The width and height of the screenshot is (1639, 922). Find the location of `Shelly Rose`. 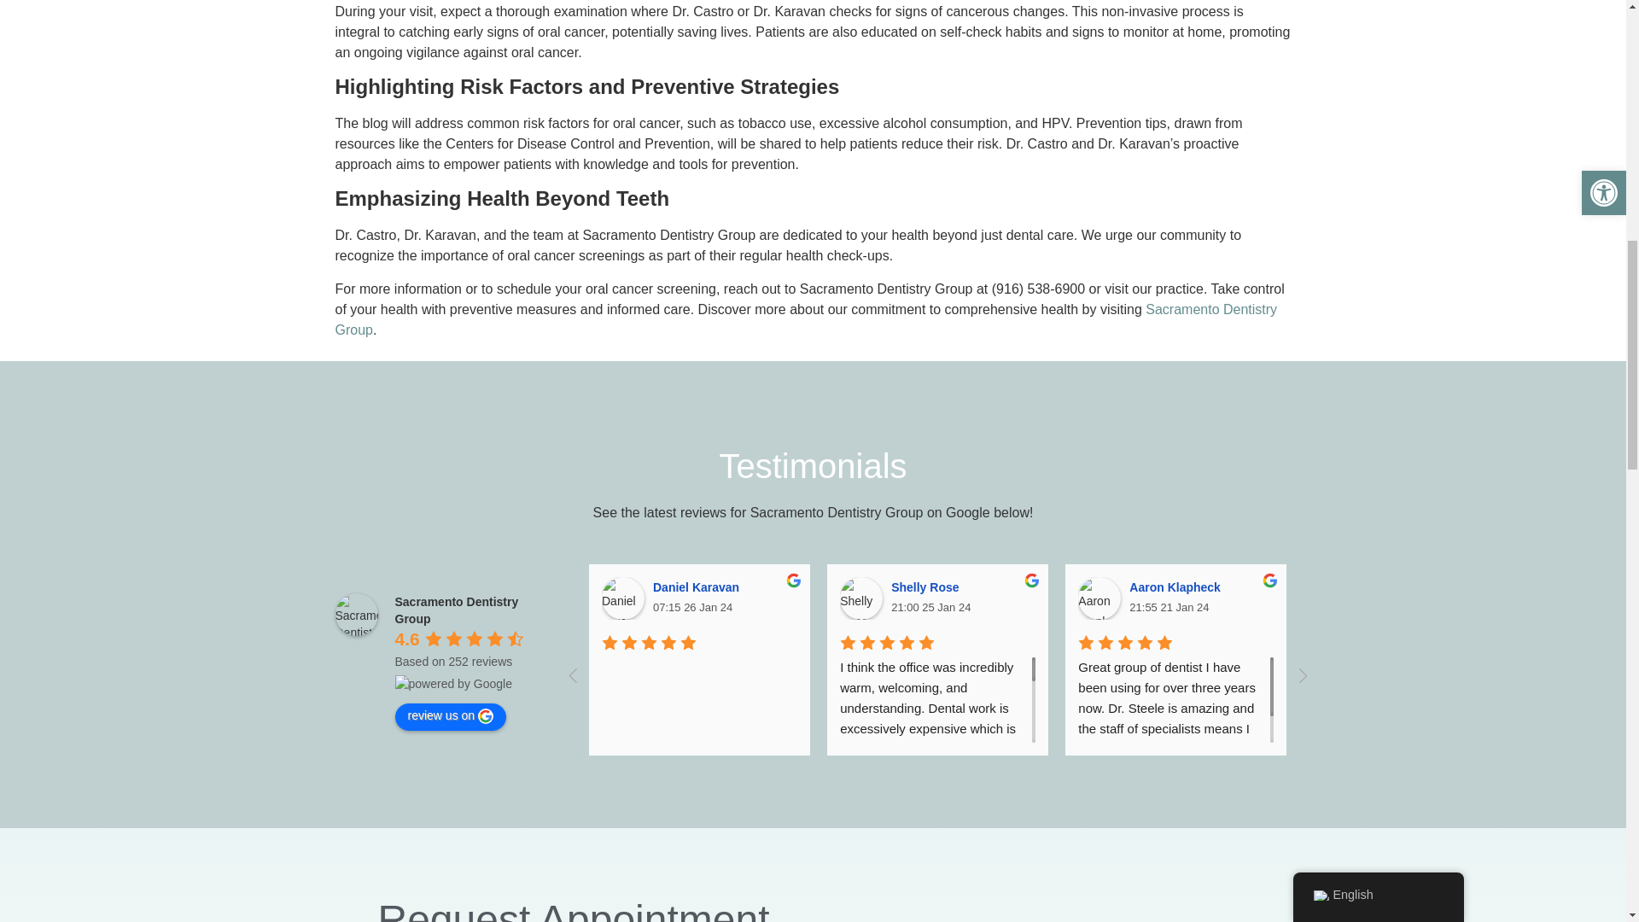

Shelly Rose is located at coordinates (860, 598).